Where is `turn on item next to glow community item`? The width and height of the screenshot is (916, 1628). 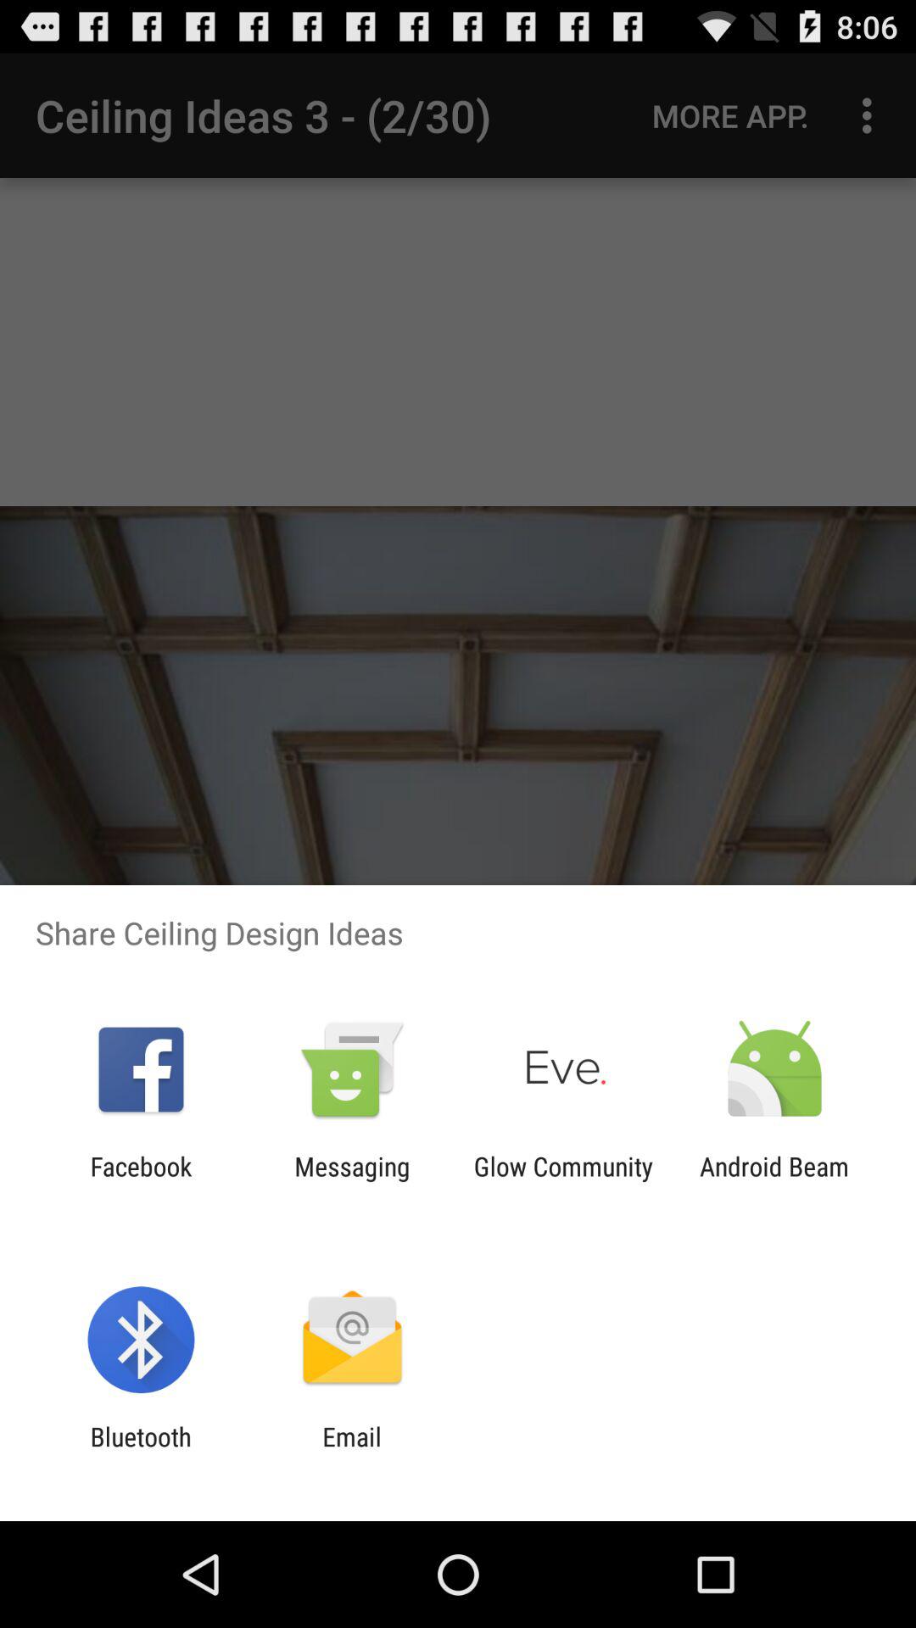
turn on item next to glow community item is located at coordinates (352, 1181).